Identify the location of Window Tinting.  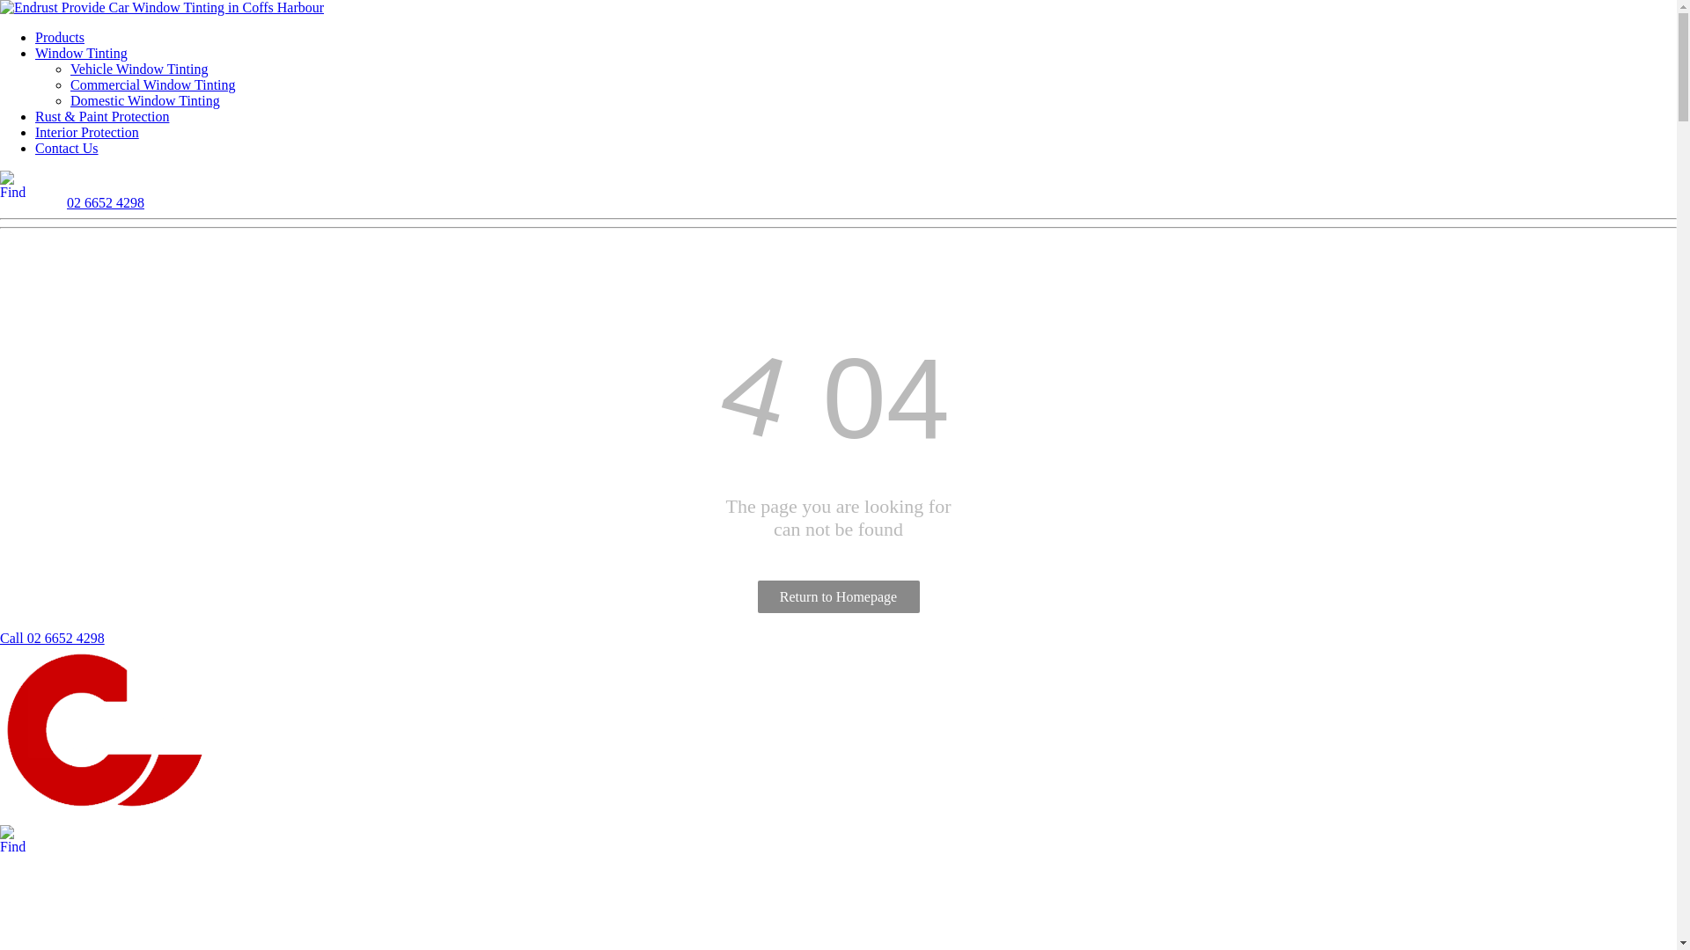
(81, 53).